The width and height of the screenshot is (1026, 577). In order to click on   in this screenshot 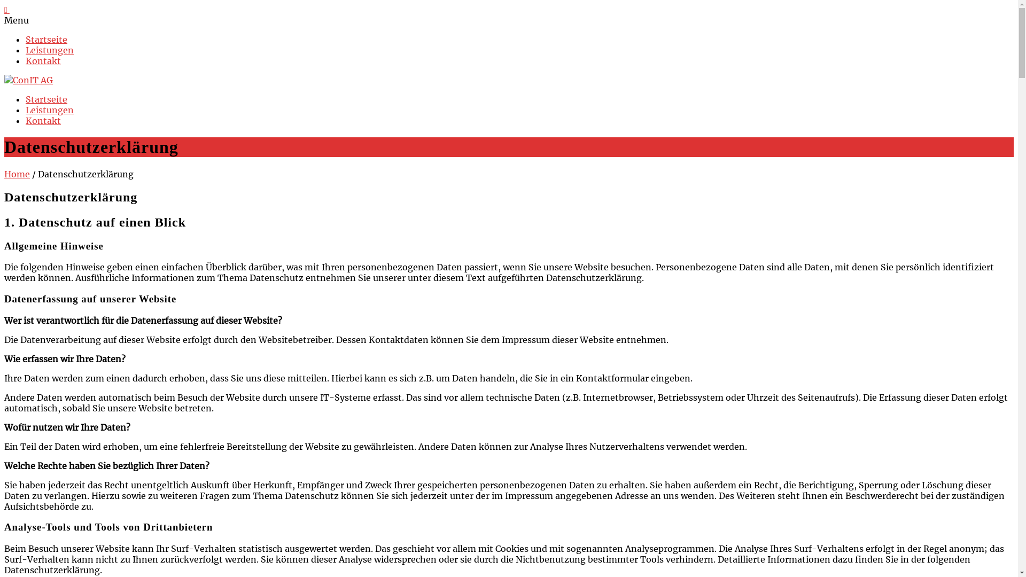, I will do `click(7, 10)`.